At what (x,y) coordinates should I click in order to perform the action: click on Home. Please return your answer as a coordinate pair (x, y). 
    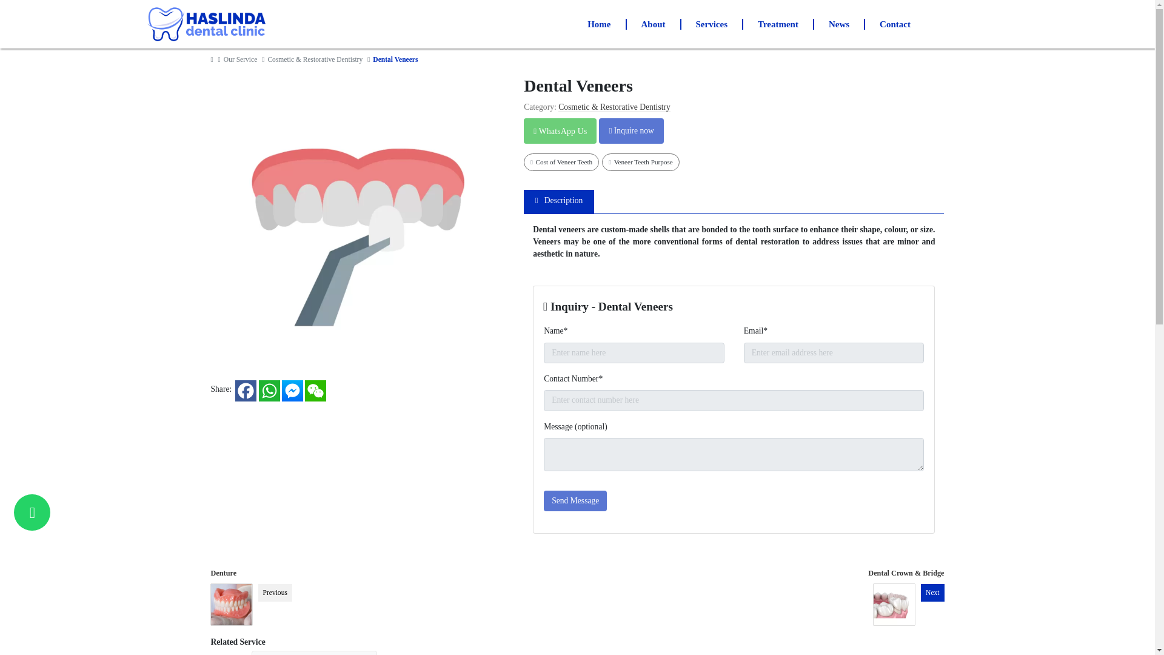
    Looking at the image, I should click on (599, 24).